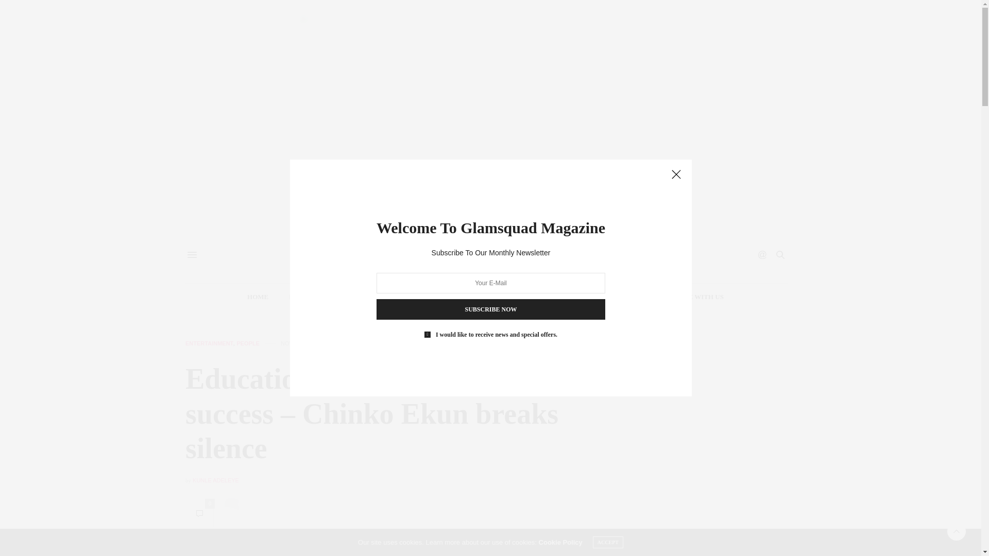 The width and height of the screenshot is (989, 556). I want to click on FASHION, so click(301, 296).